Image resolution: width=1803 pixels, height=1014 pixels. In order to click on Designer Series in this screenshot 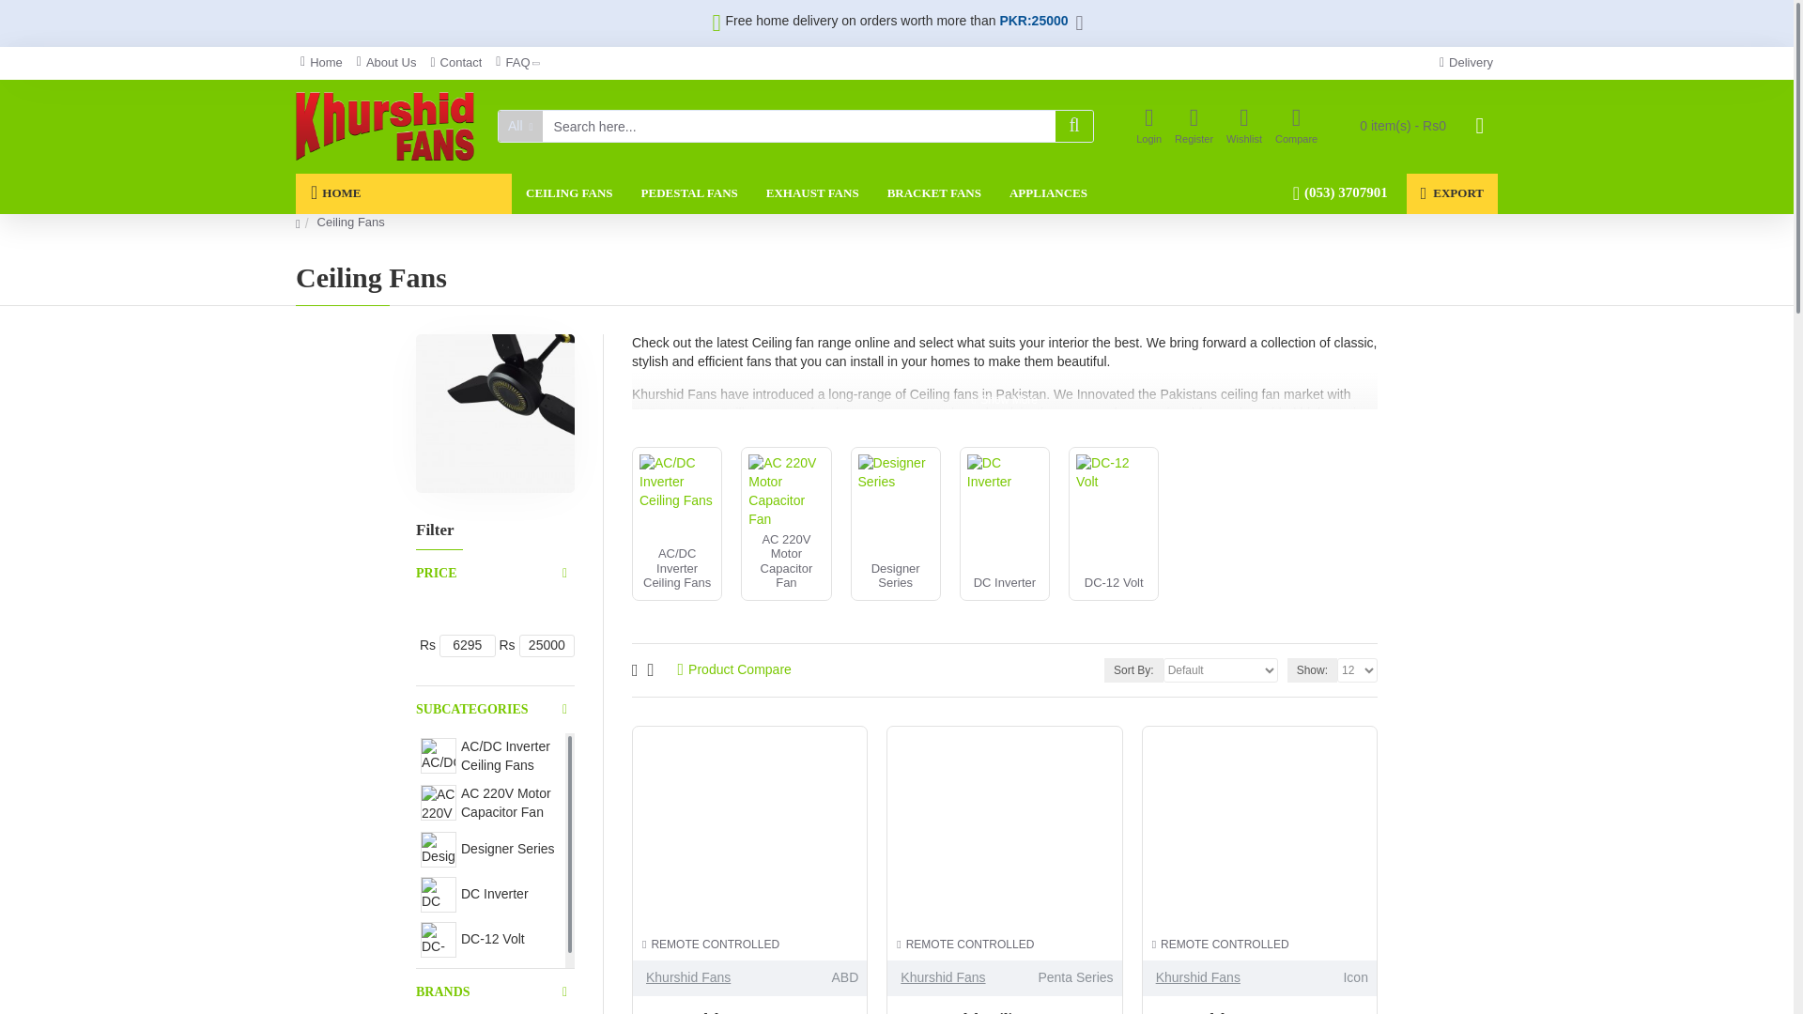, I will do `click(438, 849)`.